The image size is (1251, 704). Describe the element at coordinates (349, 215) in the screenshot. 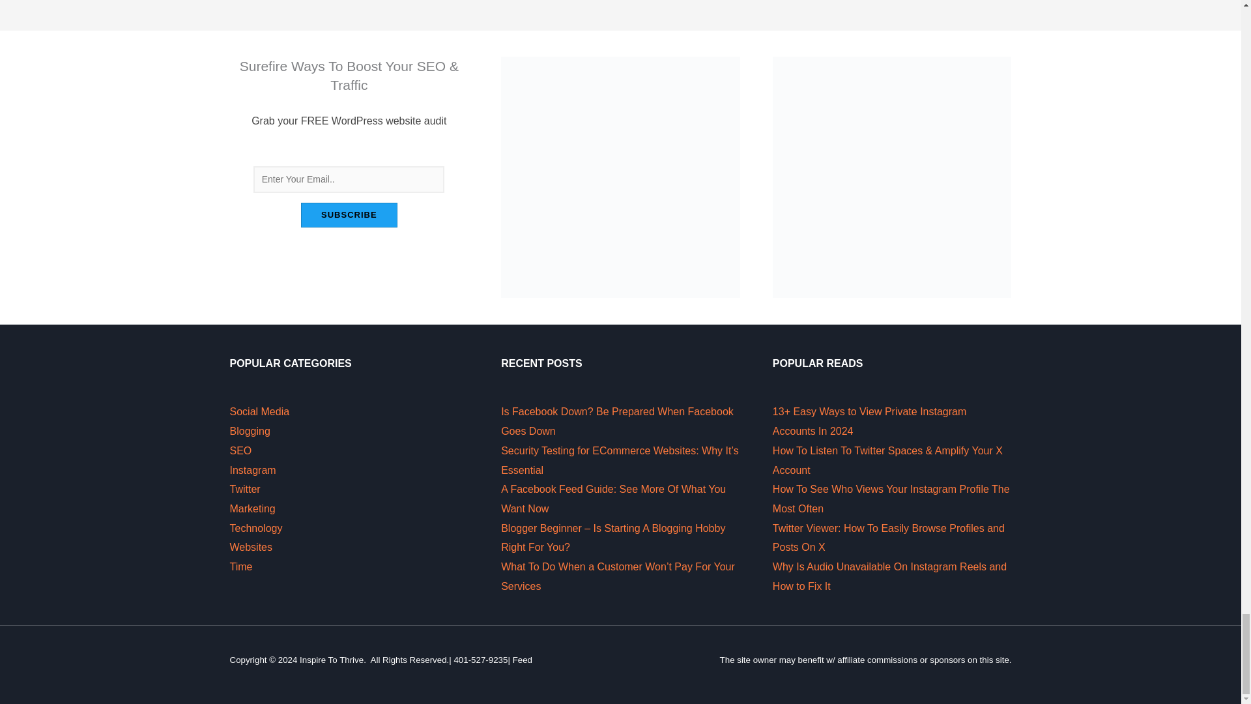

I see `Subscribe` at that location.